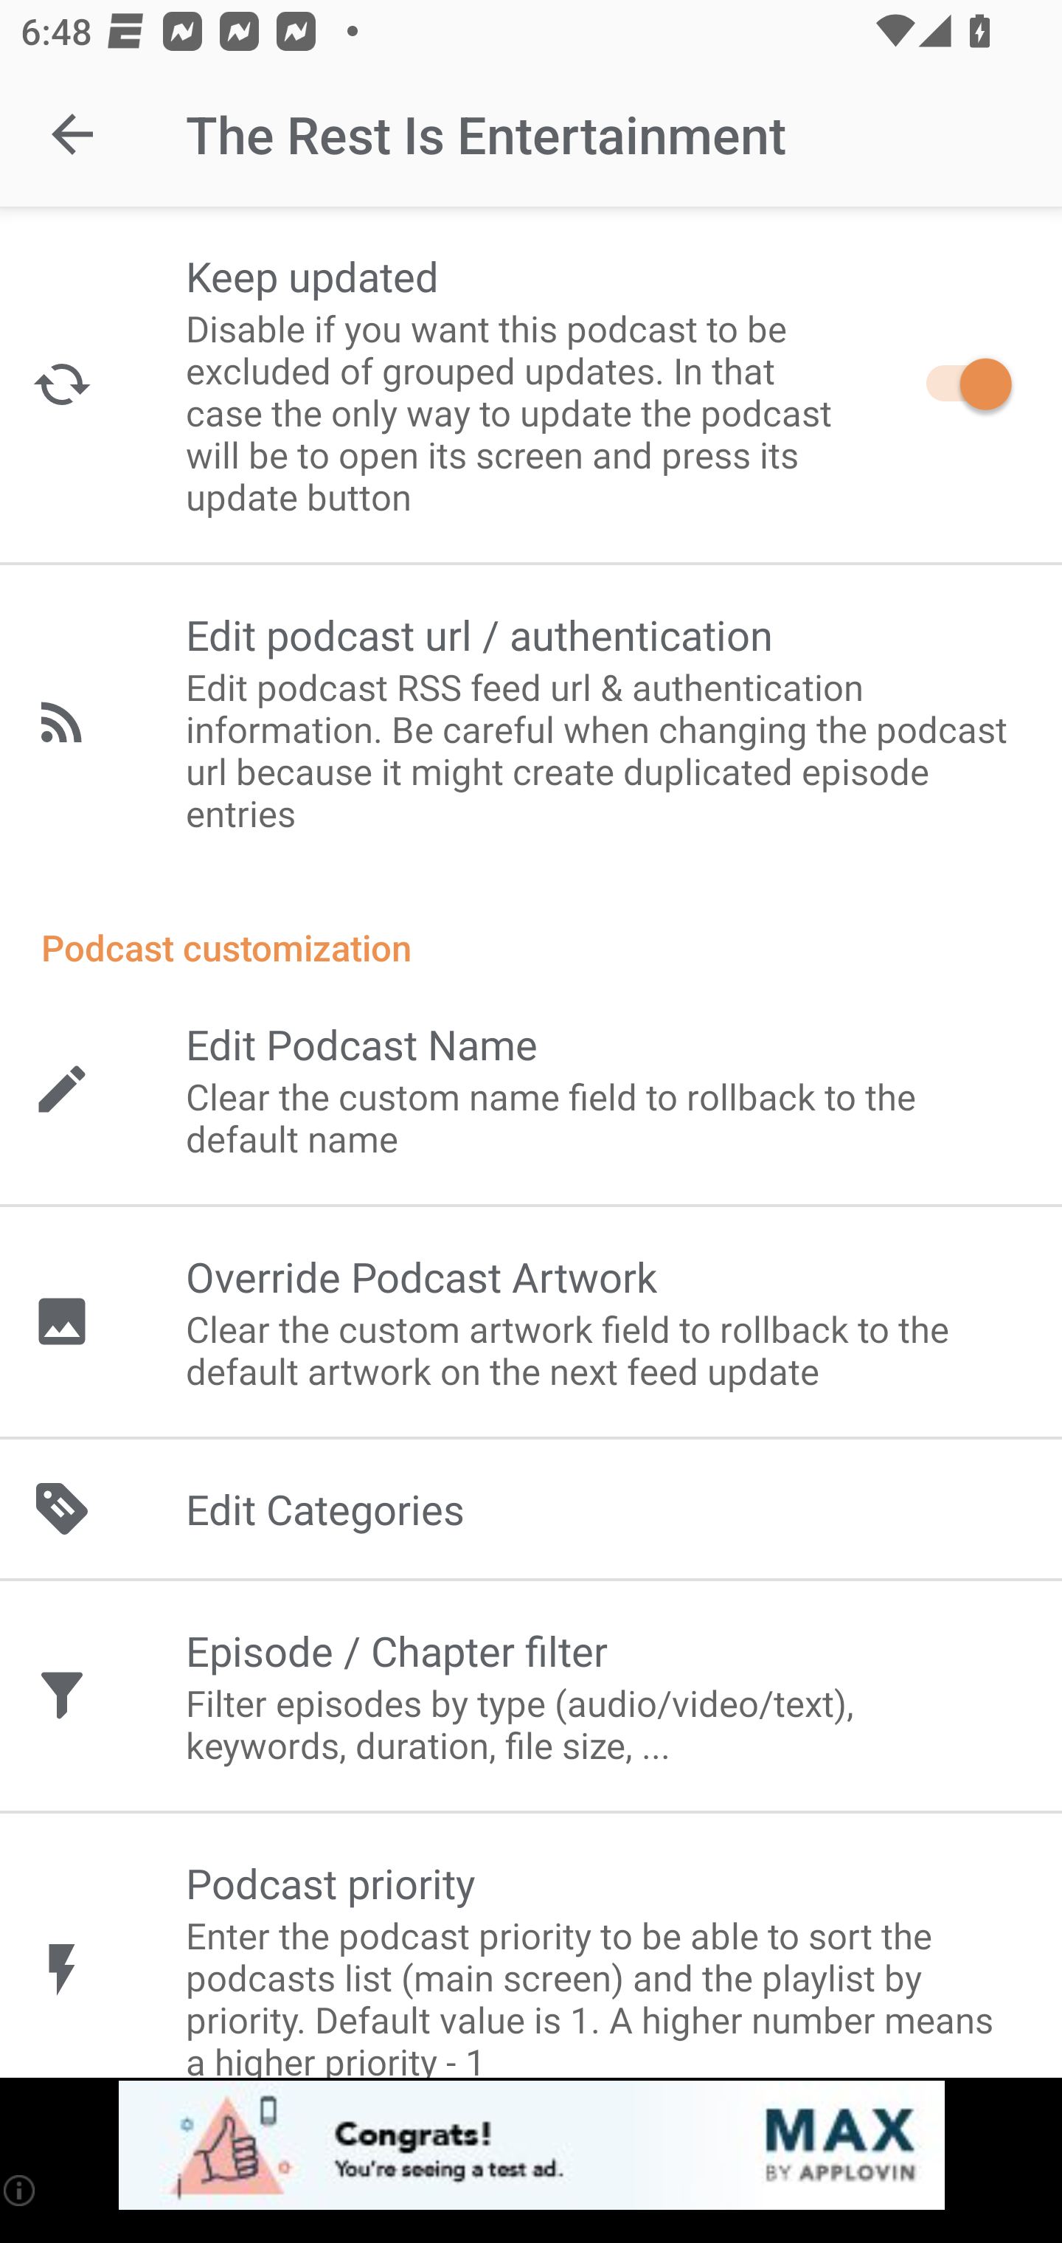 The width and height of the screenshot is (1062, 2243). What do you see at coordinates (72, 134) in the screenshot?
I see `Navigate up` at bounding box center [72, 134].